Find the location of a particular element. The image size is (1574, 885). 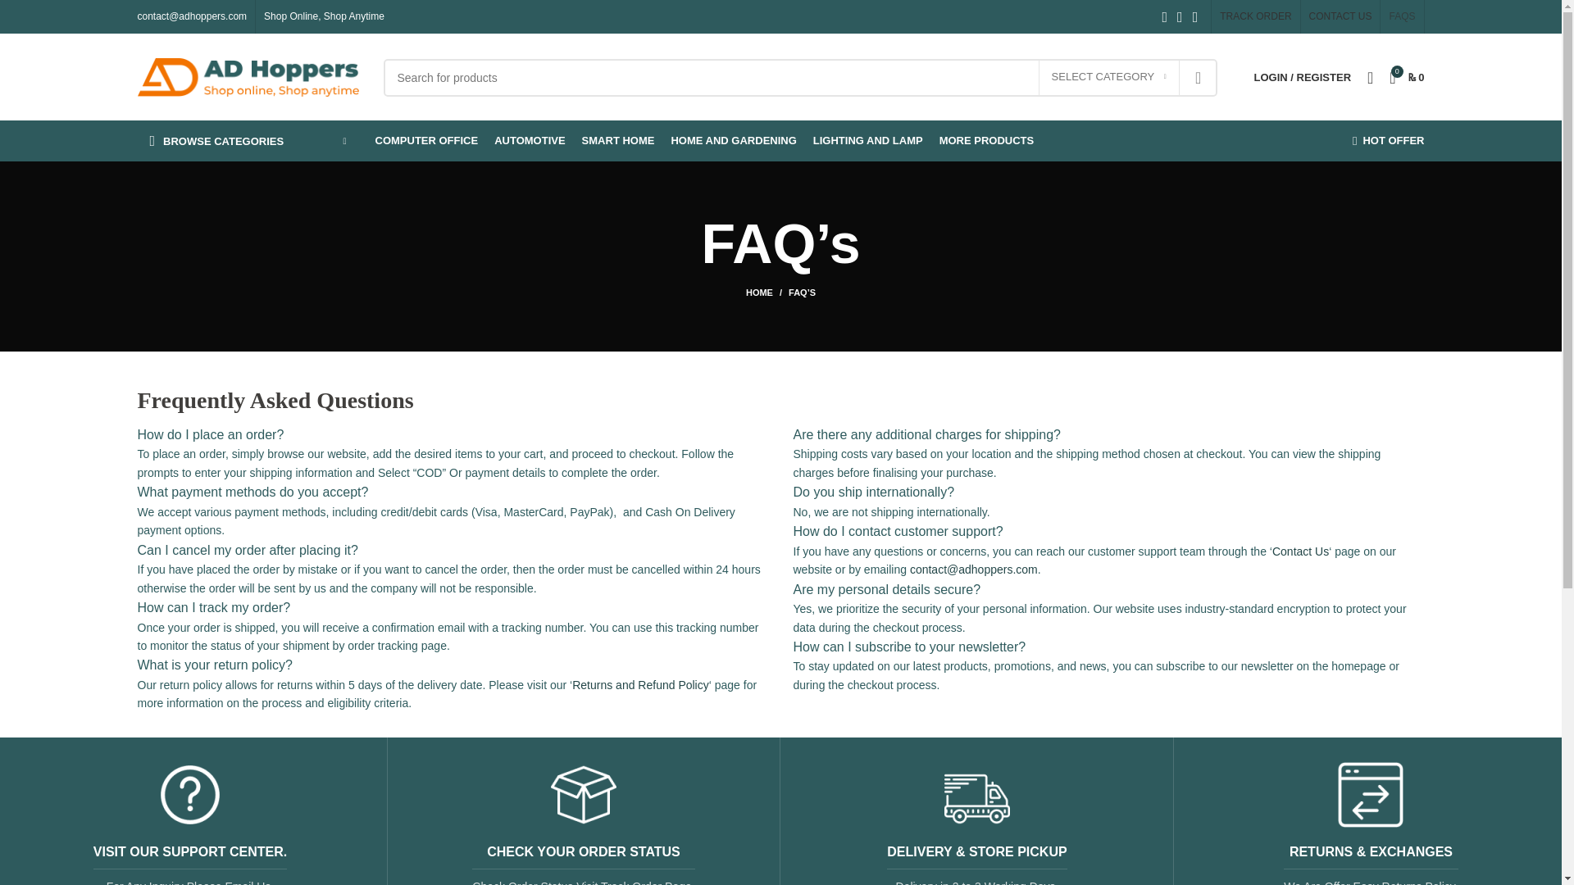

CONTACT US is located at coordinates (1341, 16).